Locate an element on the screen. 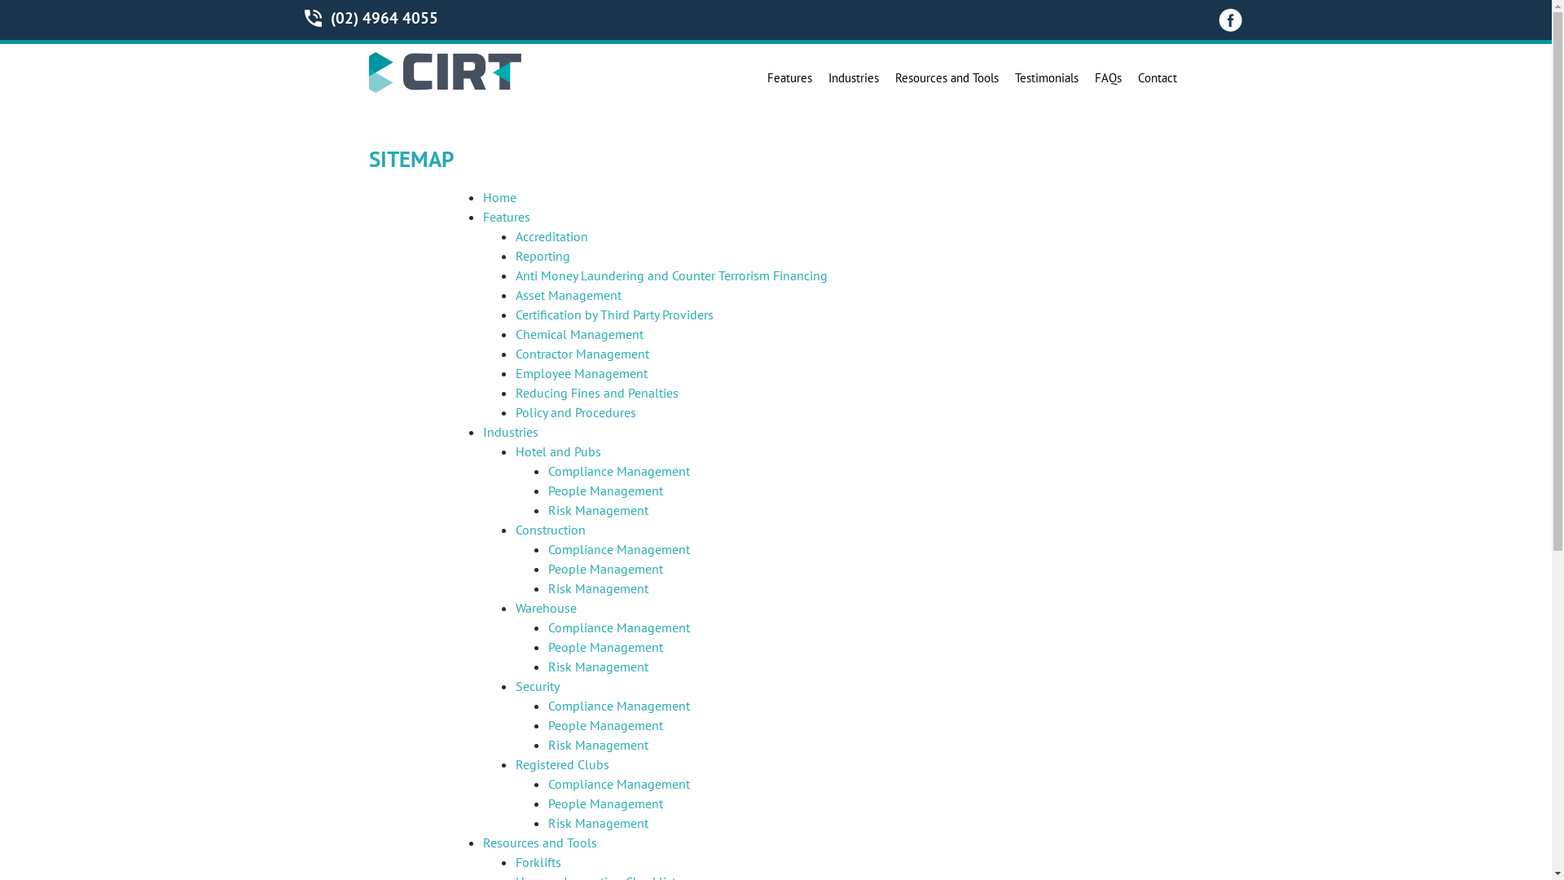  (02) 4964 4055 is located at coordinates (384, 18).